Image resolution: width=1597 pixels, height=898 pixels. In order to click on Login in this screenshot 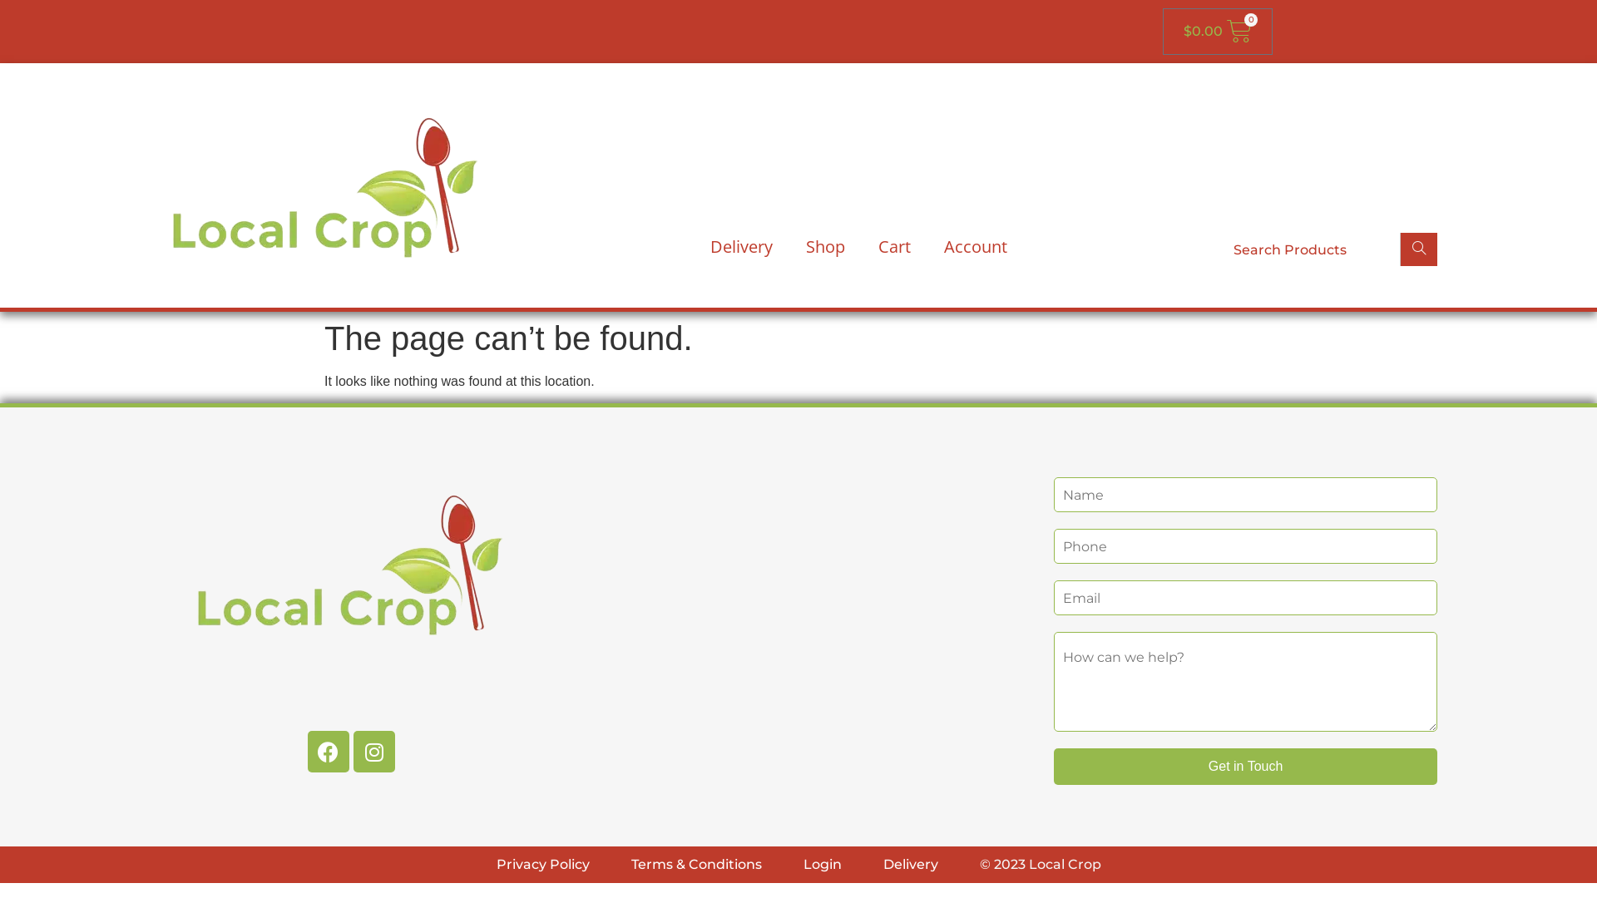, I will do `click(823, 865)`.